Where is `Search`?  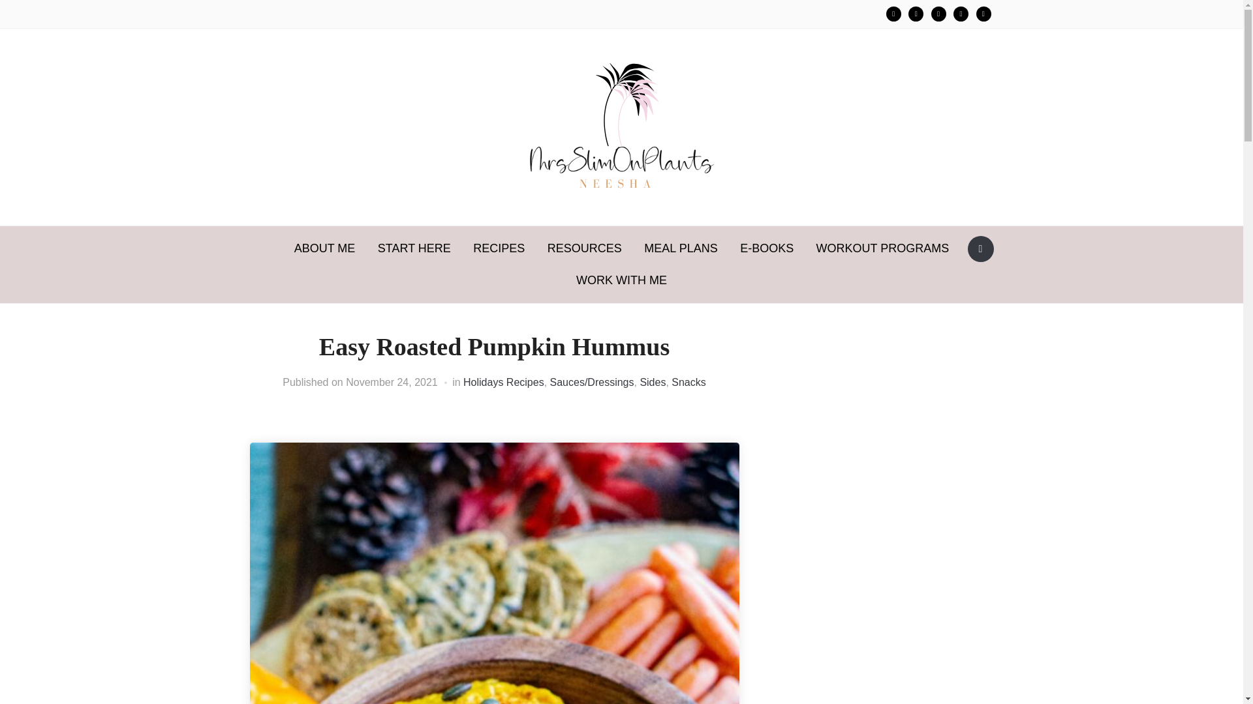
Search is located at coordinates (980, 248).